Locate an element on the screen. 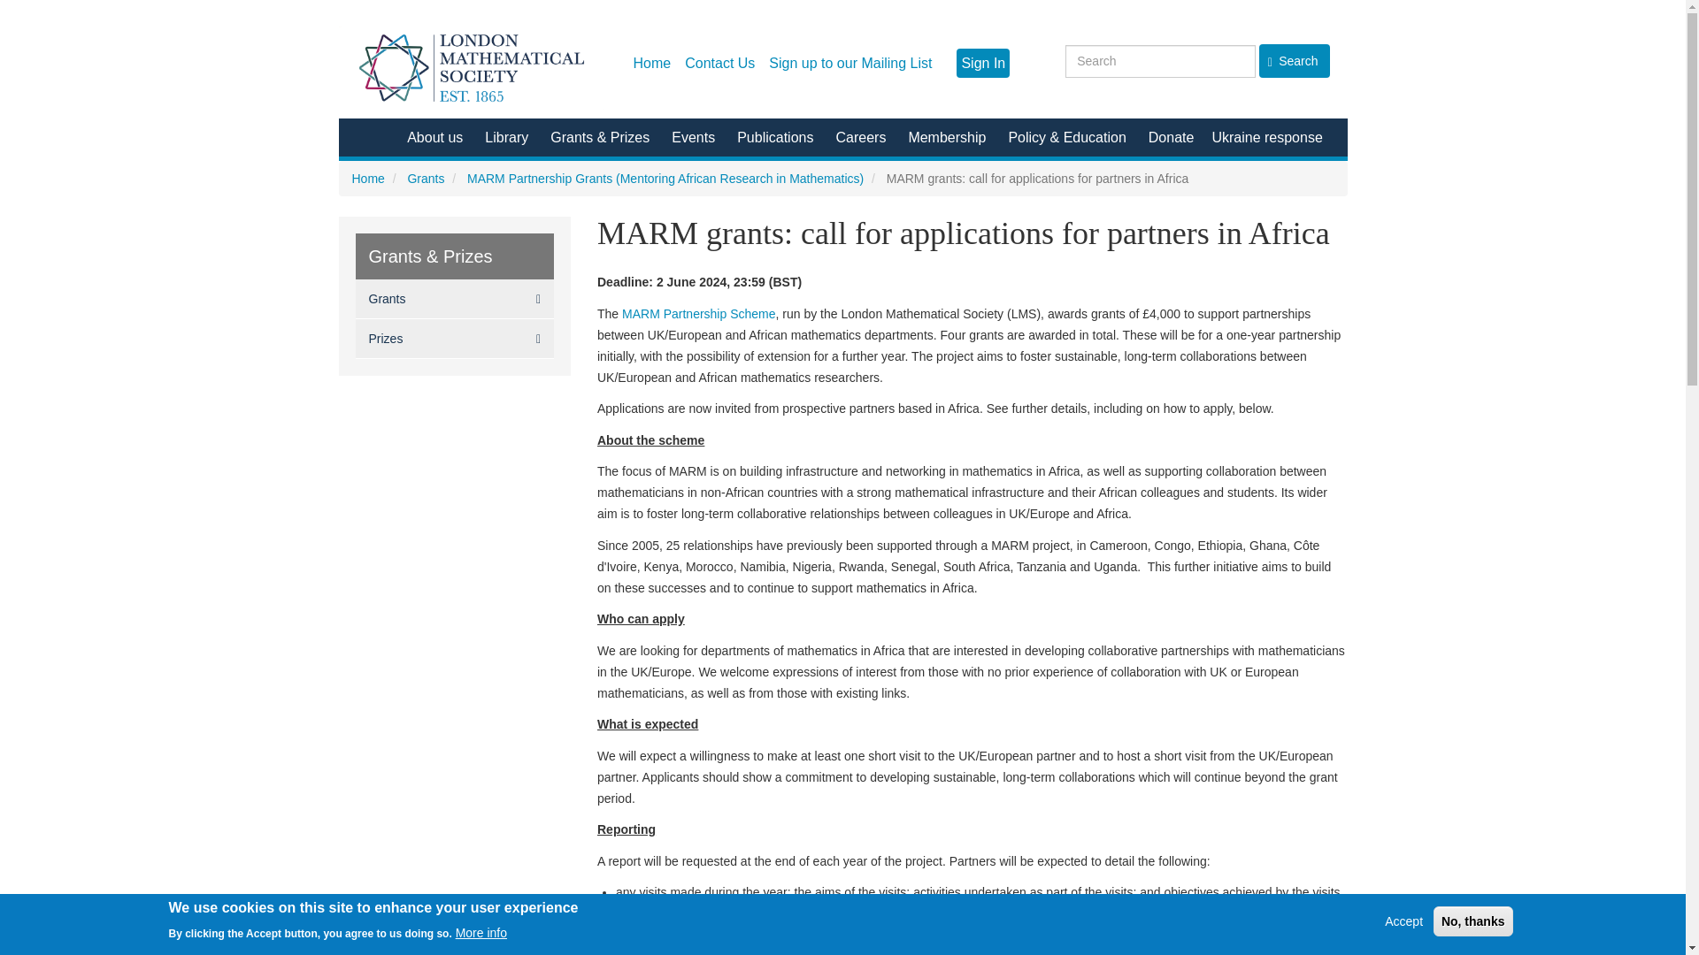 The height and width of the screenshot is (955, 1699). Home is located at coordinates (477, 68).